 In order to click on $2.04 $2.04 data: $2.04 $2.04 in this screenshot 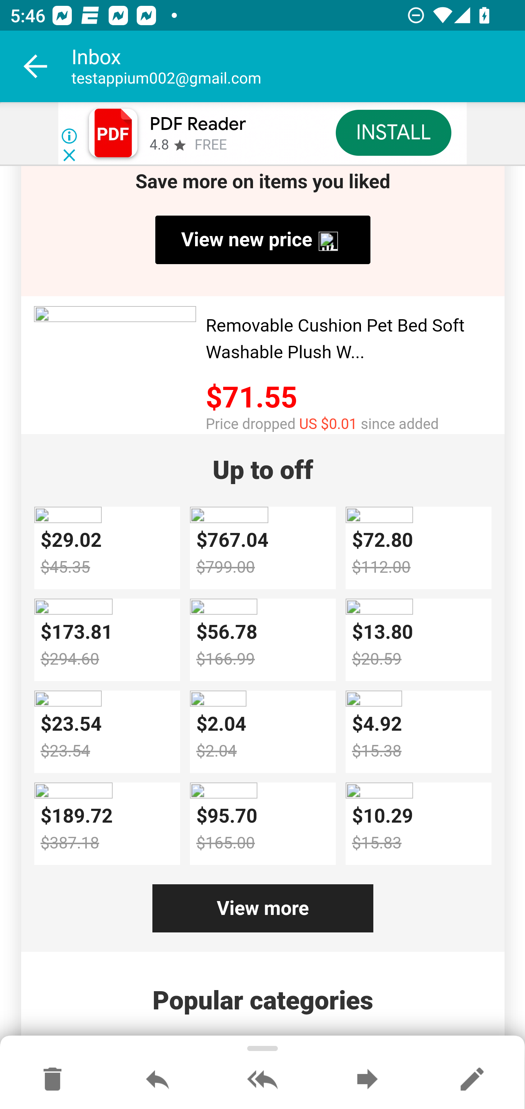, I will do `click(263, 732)`.